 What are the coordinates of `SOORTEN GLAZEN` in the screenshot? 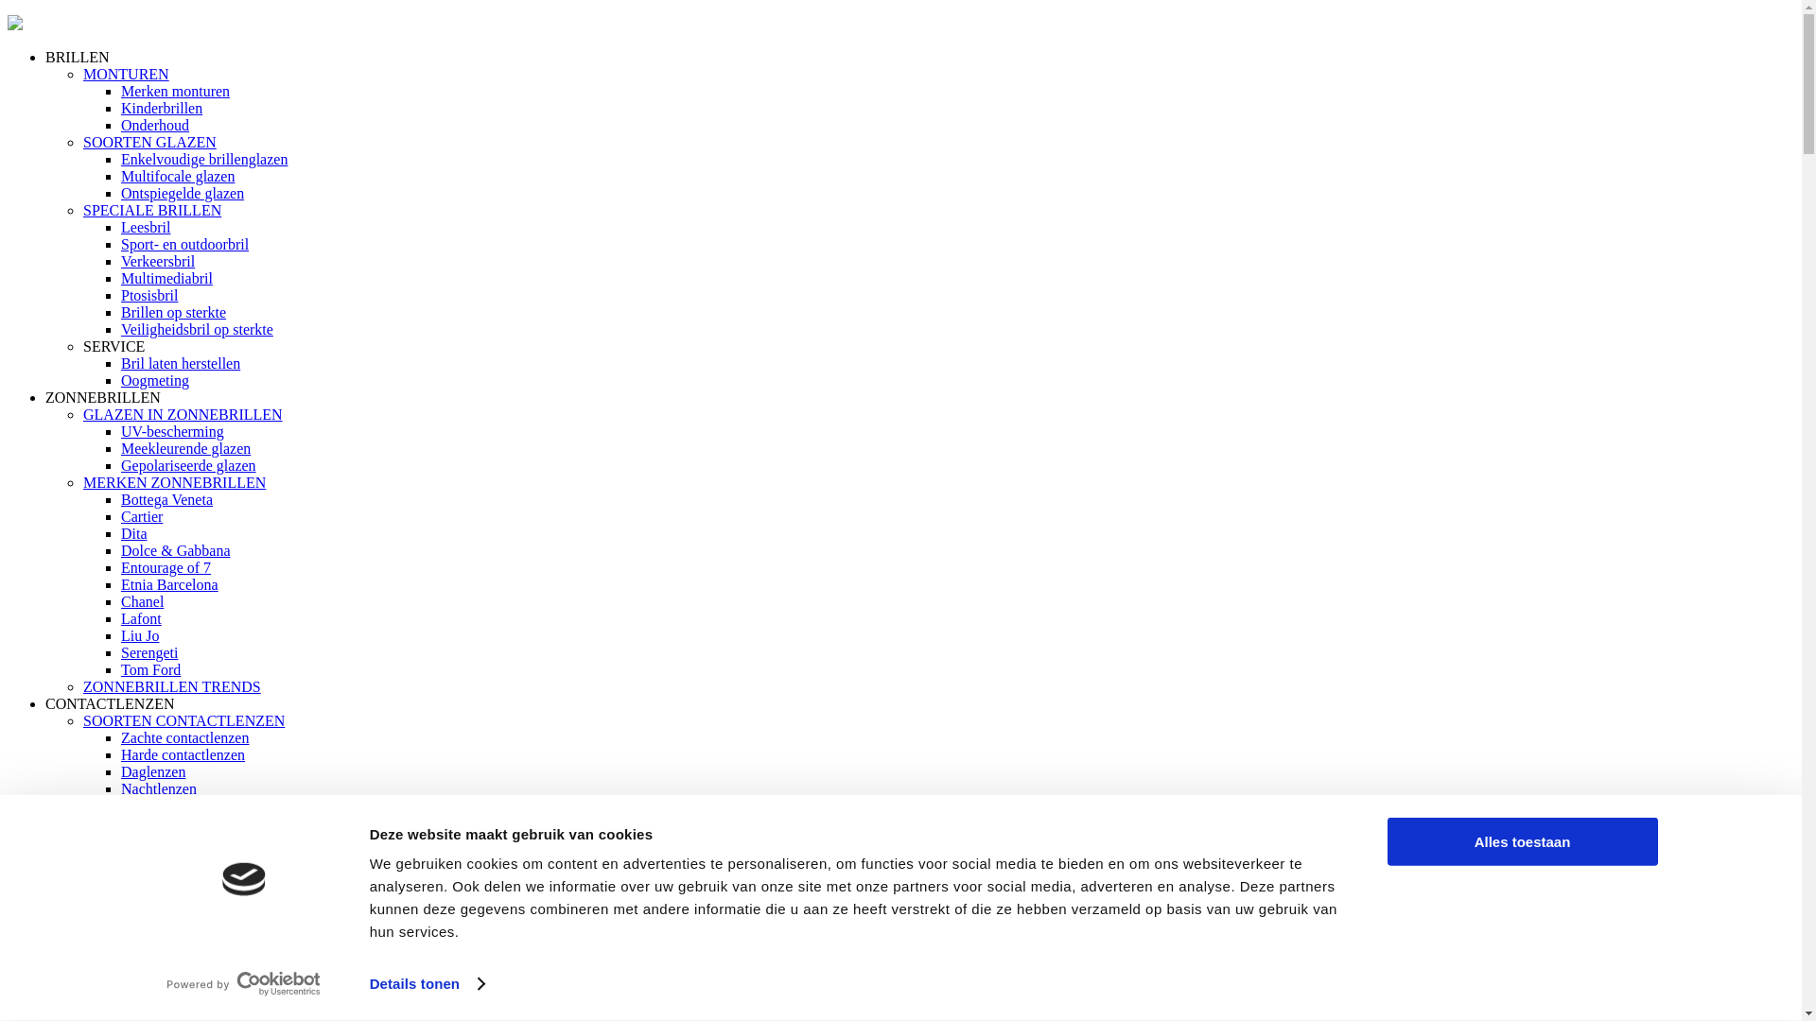 It's located at (149, 142).